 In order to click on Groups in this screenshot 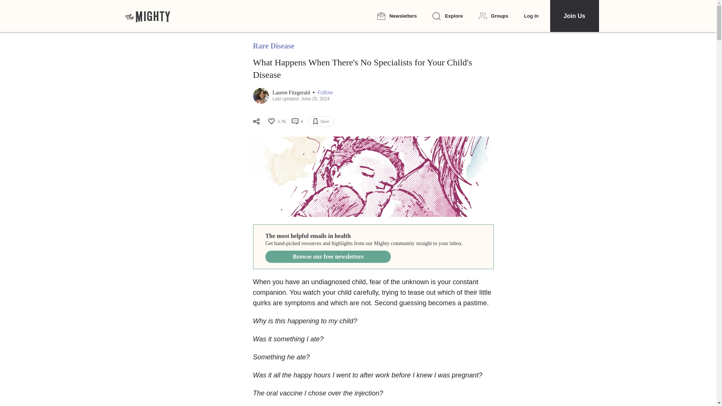, I will do `click(493, 16)`.